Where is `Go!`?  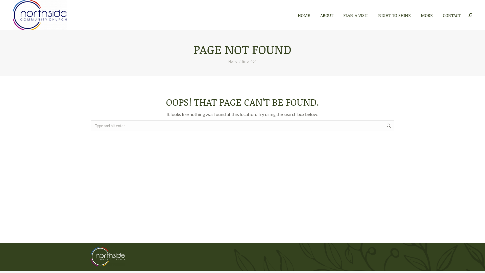 Go! is located at coordinates (8, 6).